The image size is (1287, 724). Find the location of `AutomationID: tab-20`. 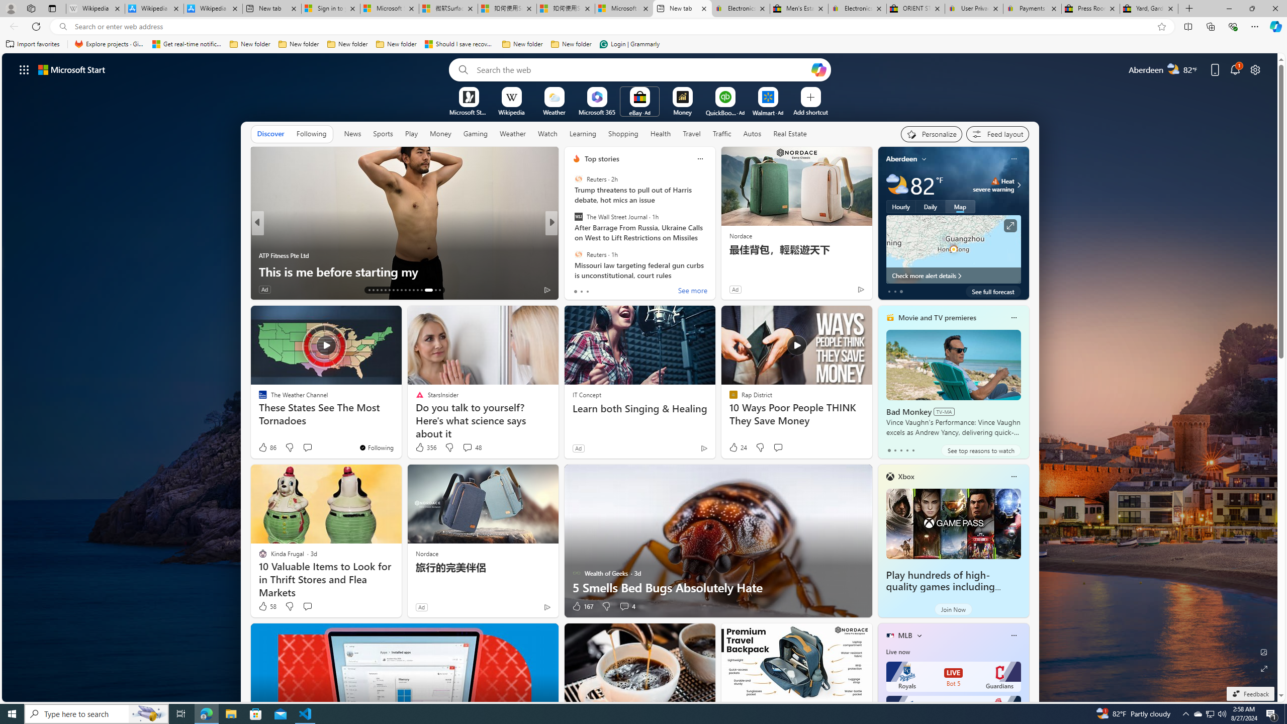

AutomationID: tab-20 is located at coordinates (397, 290).